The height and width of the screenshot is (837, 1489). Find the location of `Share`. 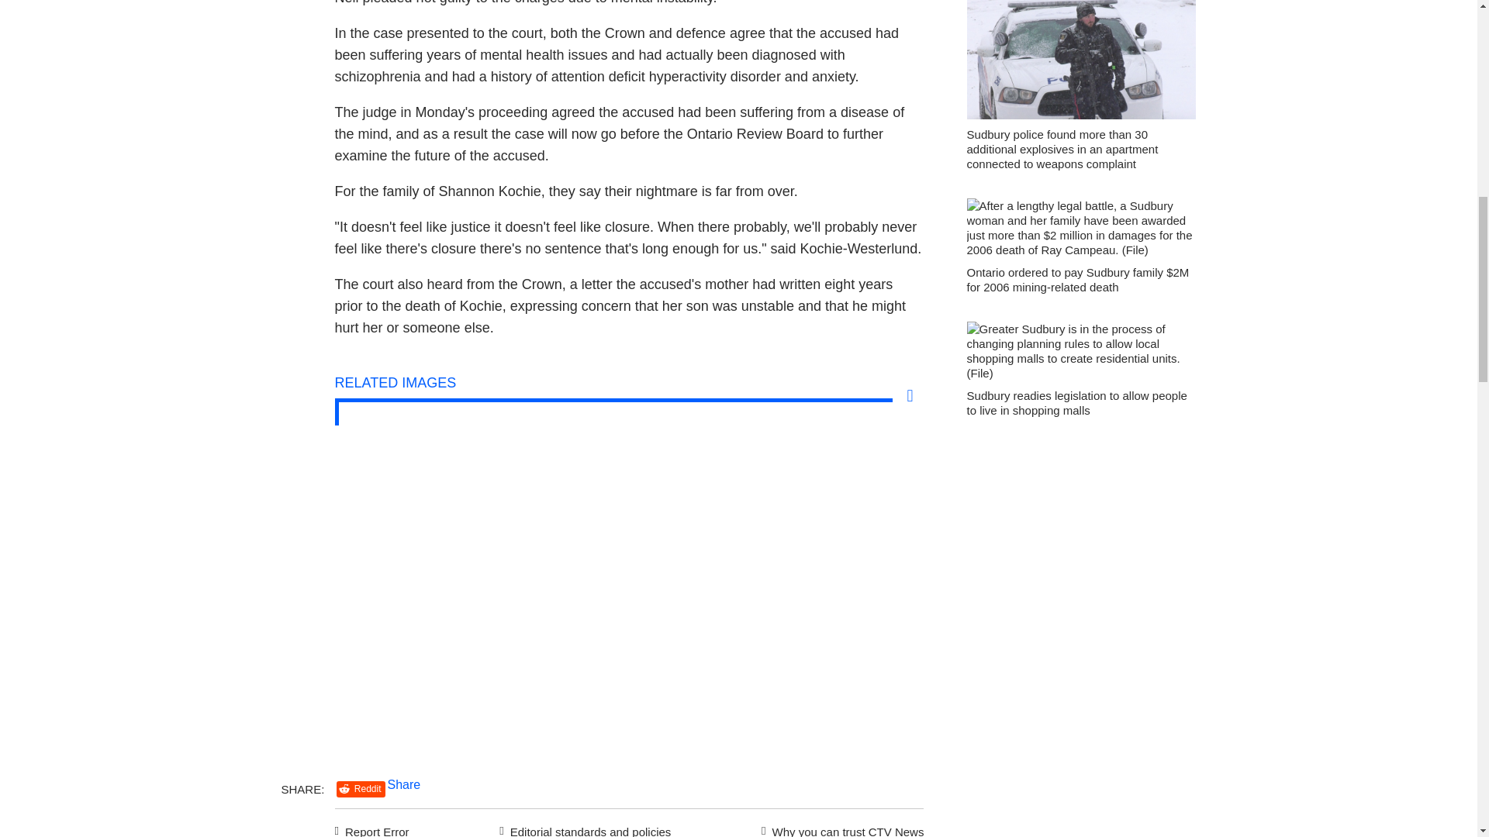

Share is located at coordinates (404, 784).